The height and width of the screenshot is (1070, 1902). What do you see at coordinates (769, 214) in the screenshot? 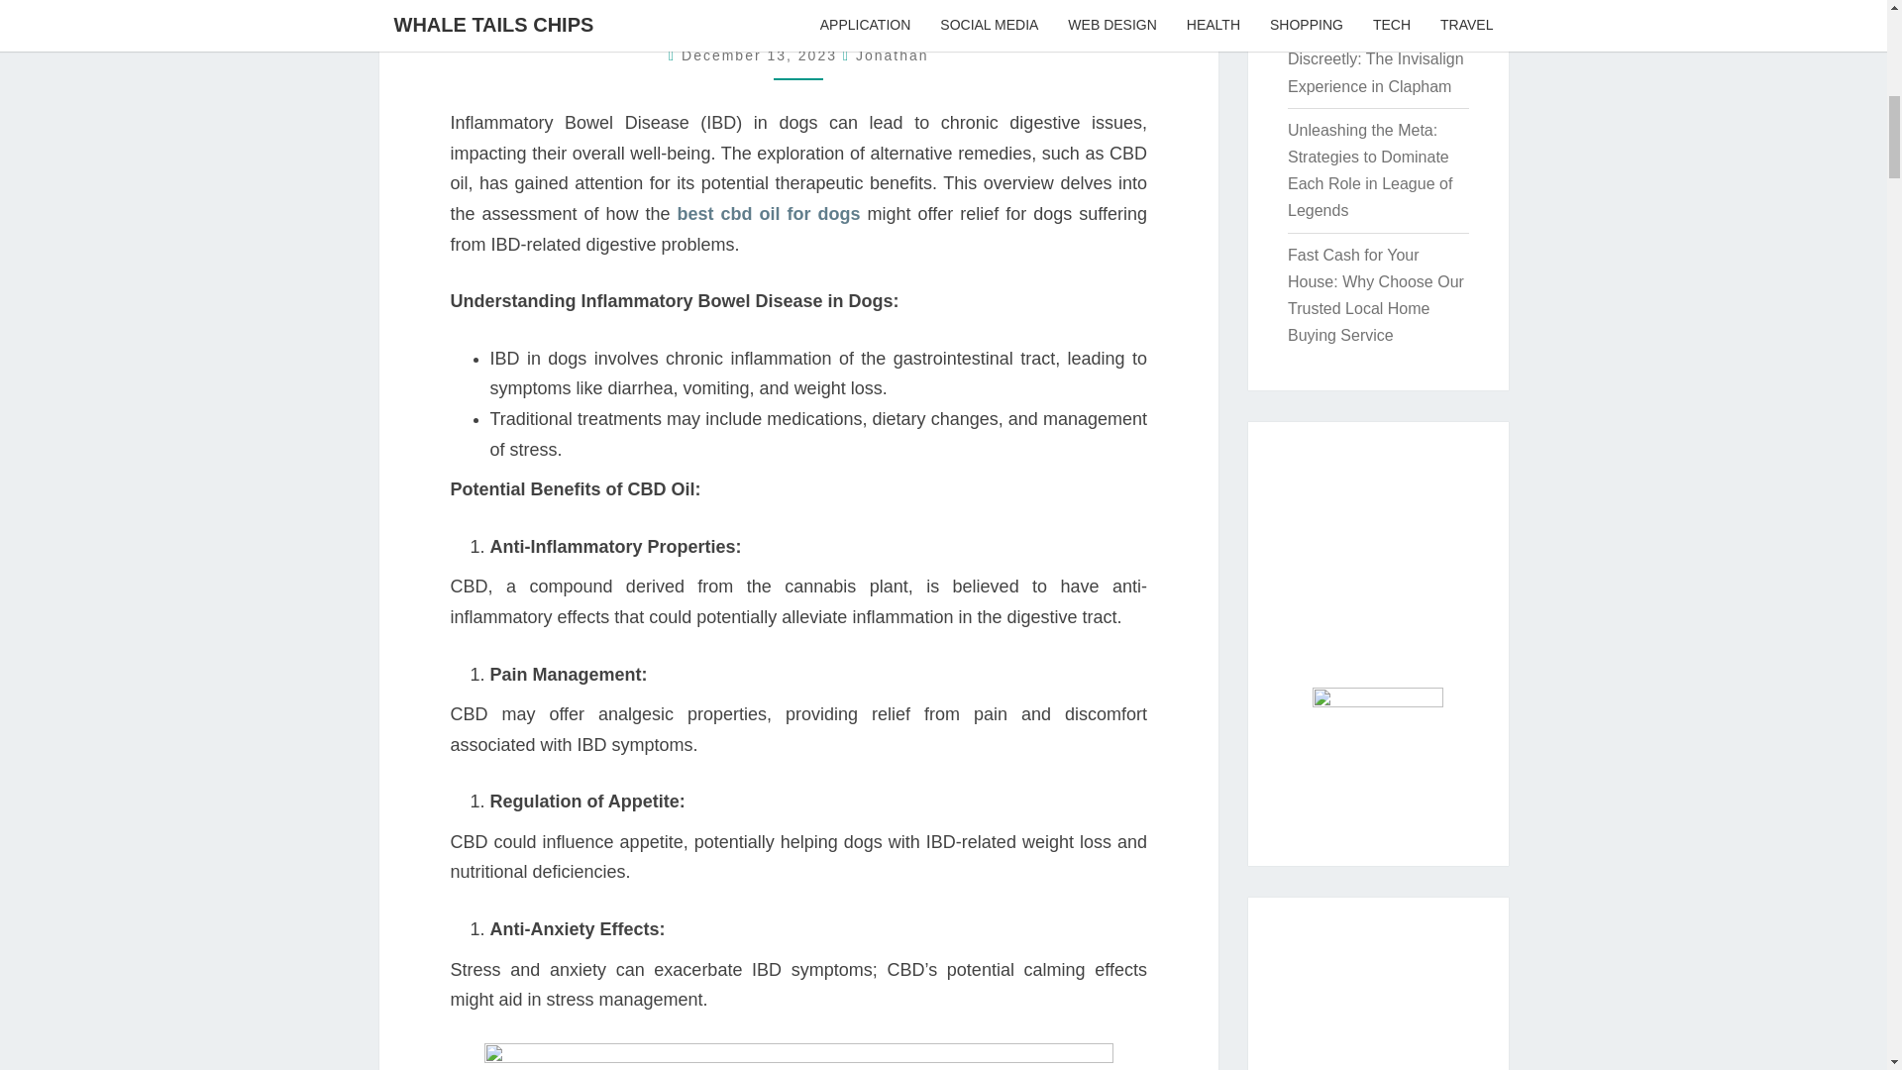
I see `best cbd oil for dogs` at bounding box center [769, 214].